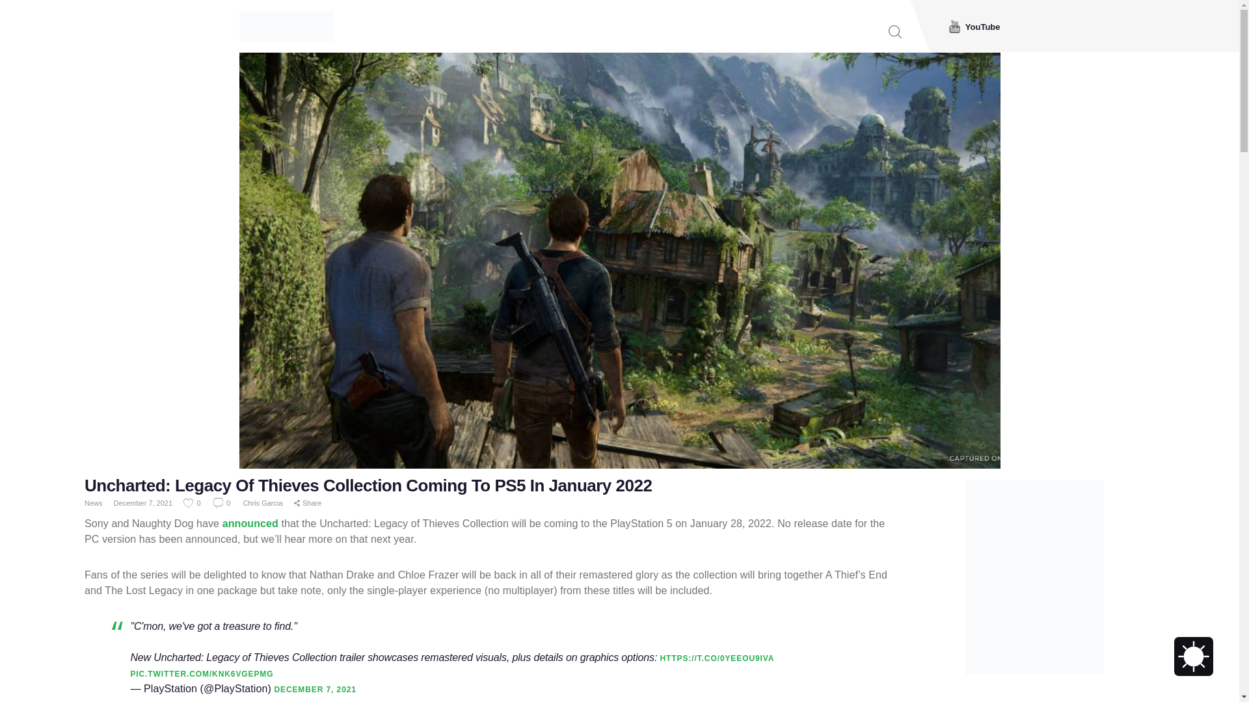 The image size is (1249, 702). What do you see at coordinates (193, 502) in the screenshot?
I see `Like` at bounding box center [193, 502].